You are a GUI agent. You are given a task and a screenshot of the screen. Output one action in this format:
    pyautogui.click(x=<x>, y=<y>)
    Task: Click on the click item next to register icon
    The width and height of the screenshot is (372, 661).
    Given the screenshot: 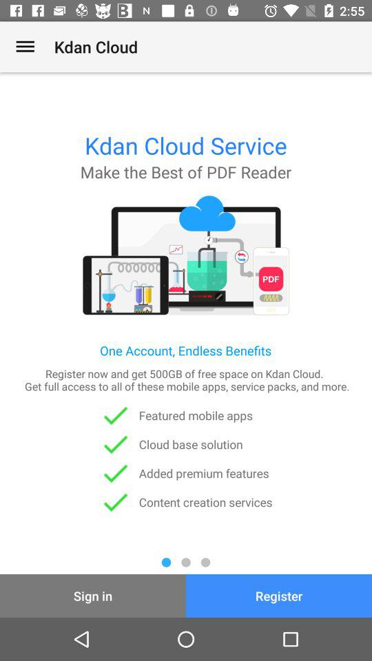 What is the action you would take?
    pyautogui.click(x=93, y=595)
    